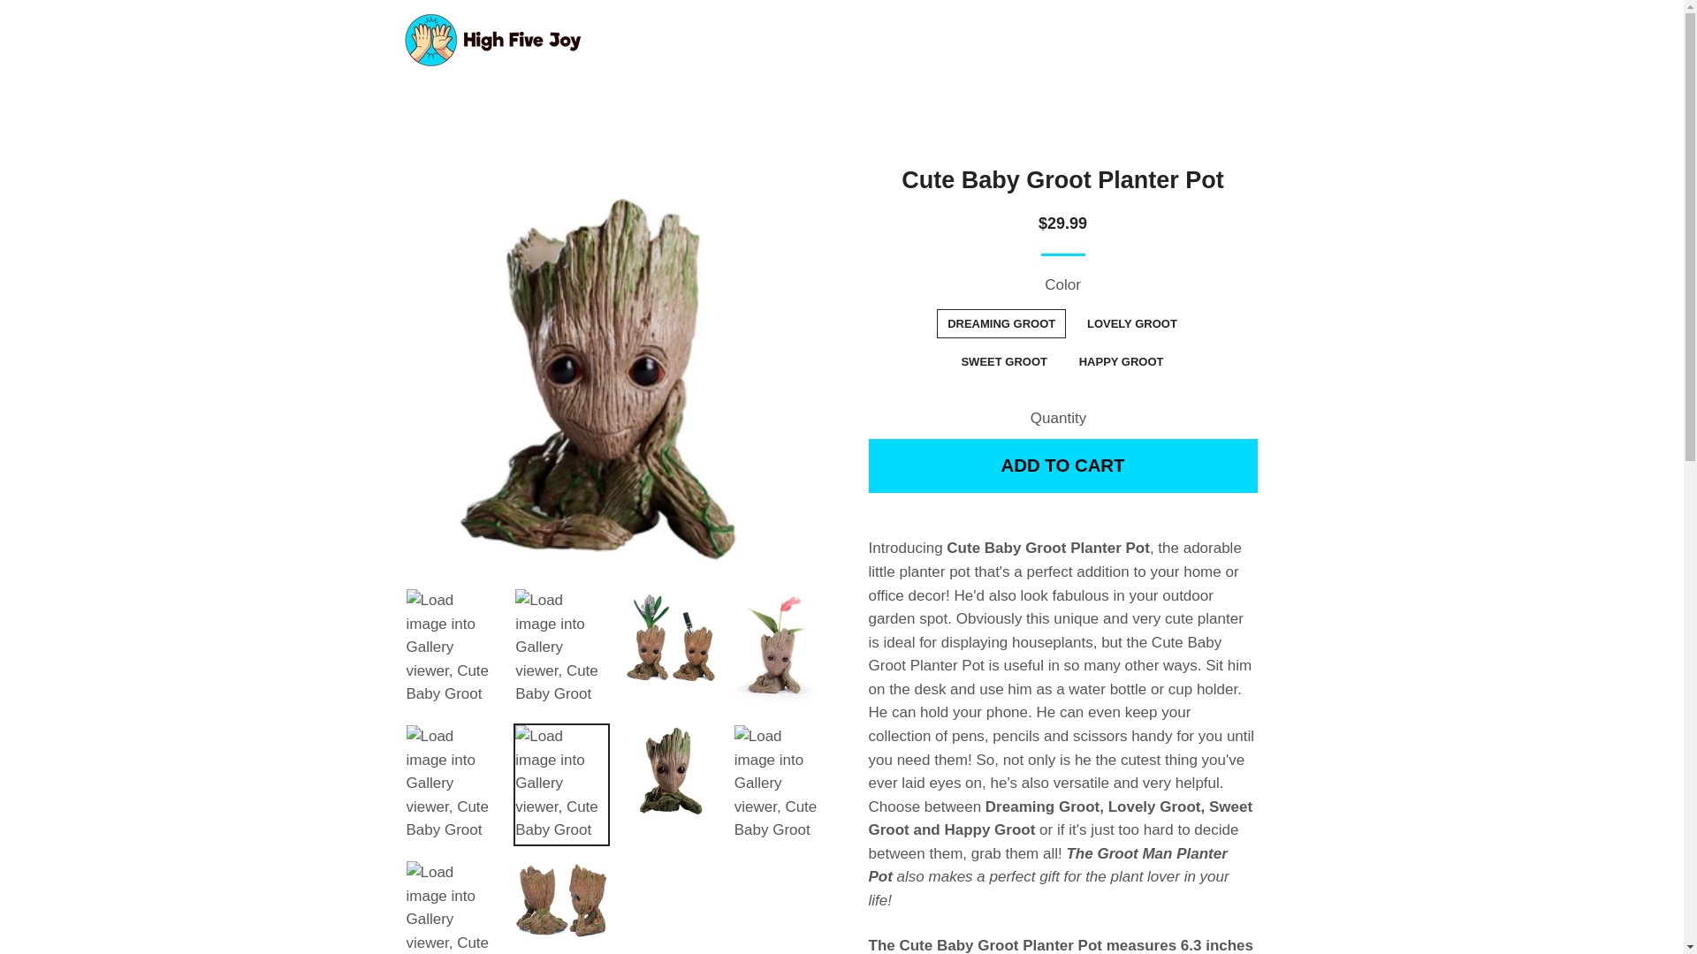  I want to click on ADD TO CART, so click(1062, 466).